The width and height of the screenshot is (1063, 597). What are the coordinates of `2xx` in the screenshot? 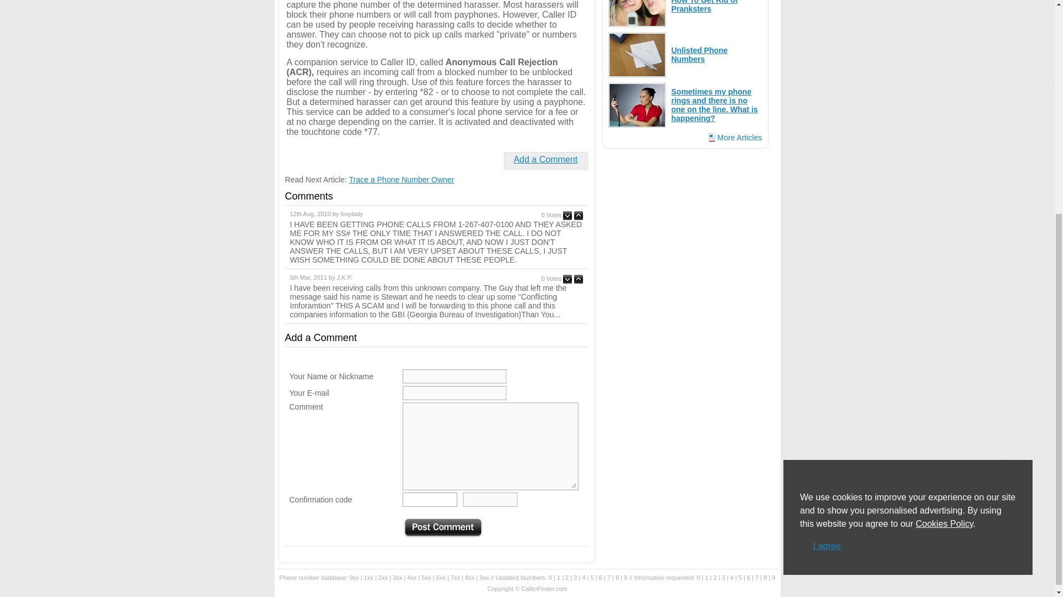 It's located at (383, 577).